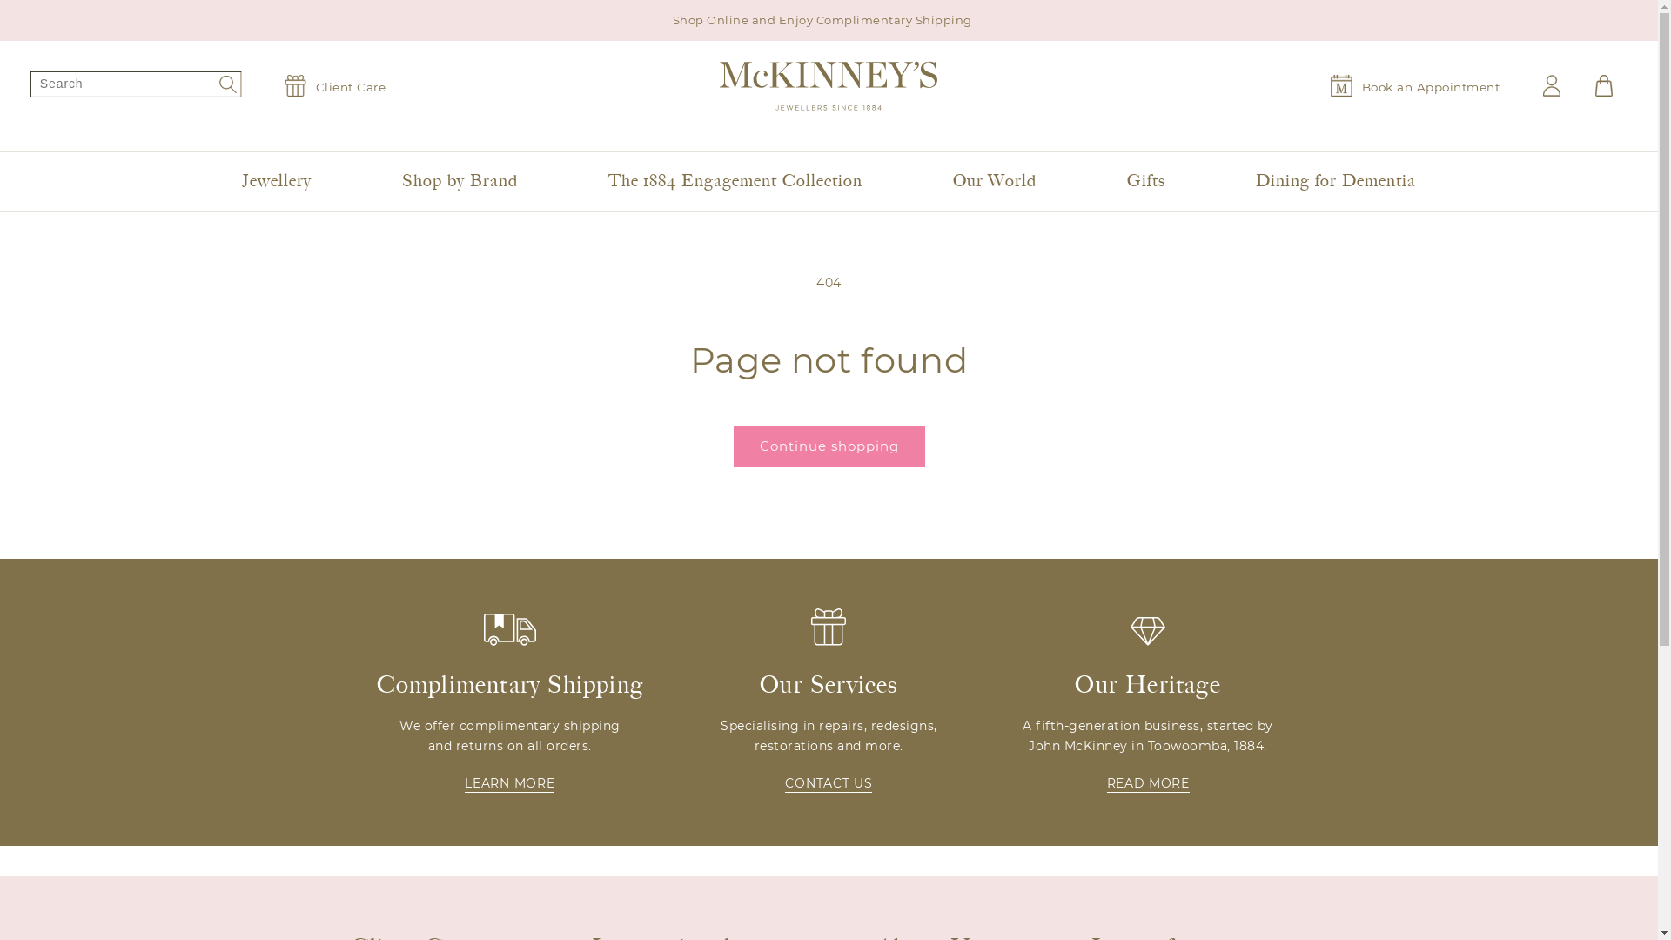 The image size is (1671, 940). I want to click on Client Care, so click(334, 85).